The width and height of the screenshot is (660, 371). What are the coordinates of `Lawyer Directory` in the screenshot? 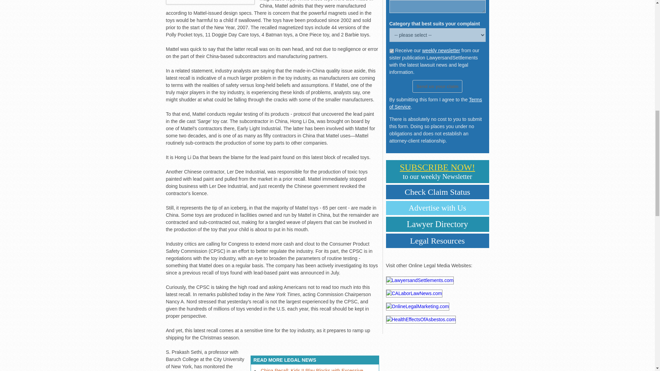 It's located at (437, 224).